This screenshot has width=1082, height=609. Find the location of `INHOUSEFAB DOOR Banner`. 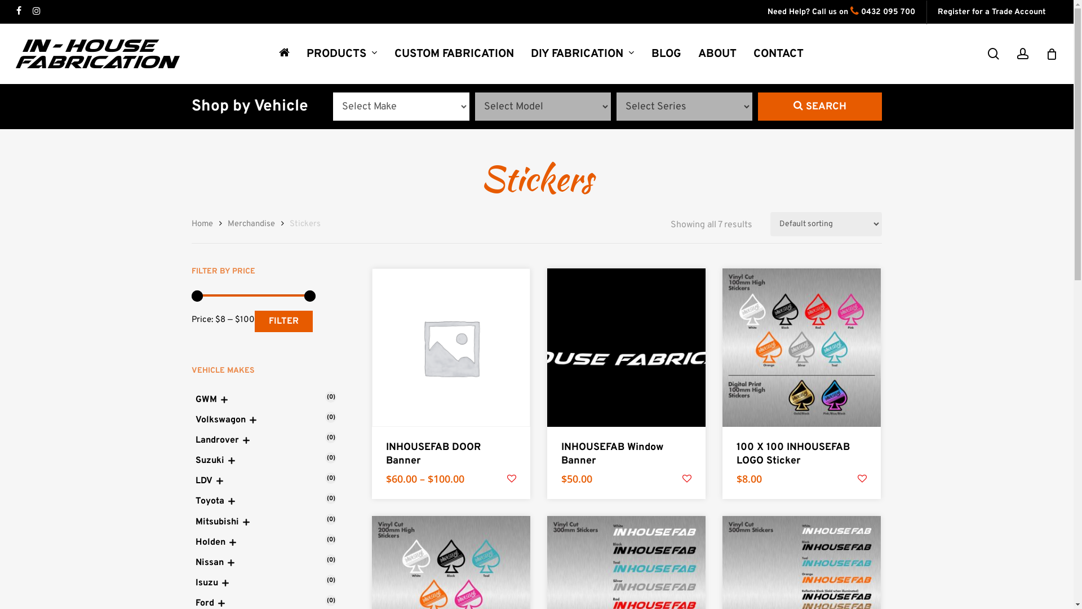

INHOUSEFAB DOOR Banner is located at coordinates (445, 454).